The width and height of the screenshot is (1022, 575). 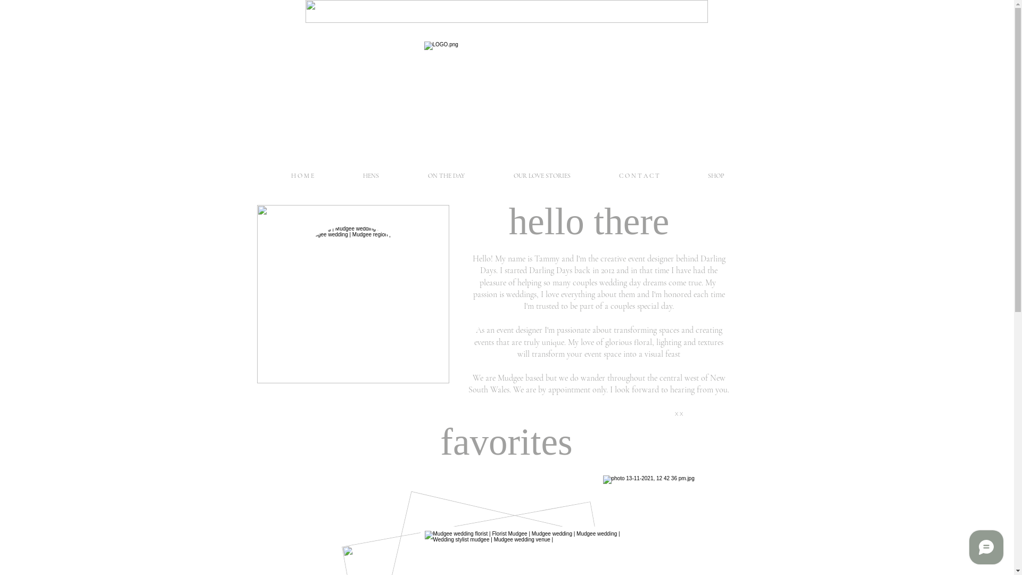 What do you see at coordinates (371, 176) in the screenshot?
I see `HENS` at bounding box center [371, 176].